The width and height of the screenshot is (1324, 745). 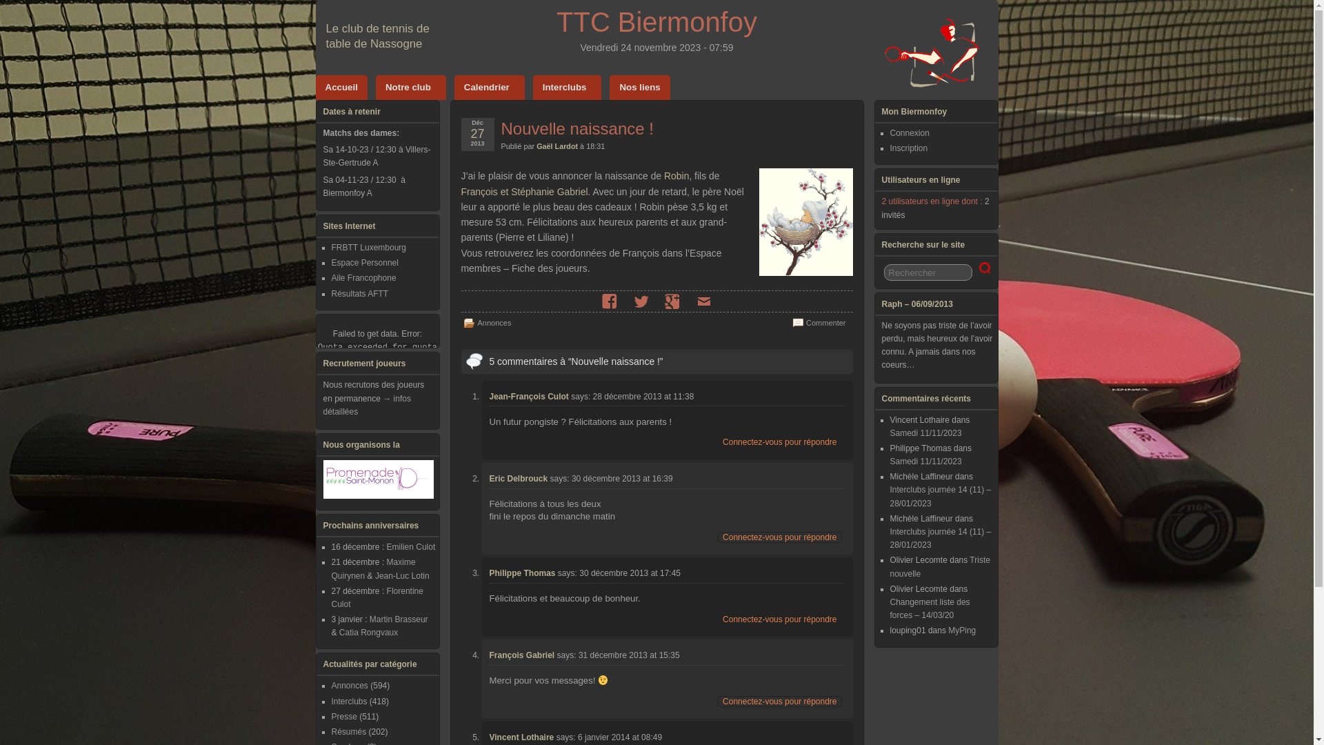 What do you see at coordinates (640, 88) in the screenshot?
I see `Nos liens` at bounding box center [640, 88].